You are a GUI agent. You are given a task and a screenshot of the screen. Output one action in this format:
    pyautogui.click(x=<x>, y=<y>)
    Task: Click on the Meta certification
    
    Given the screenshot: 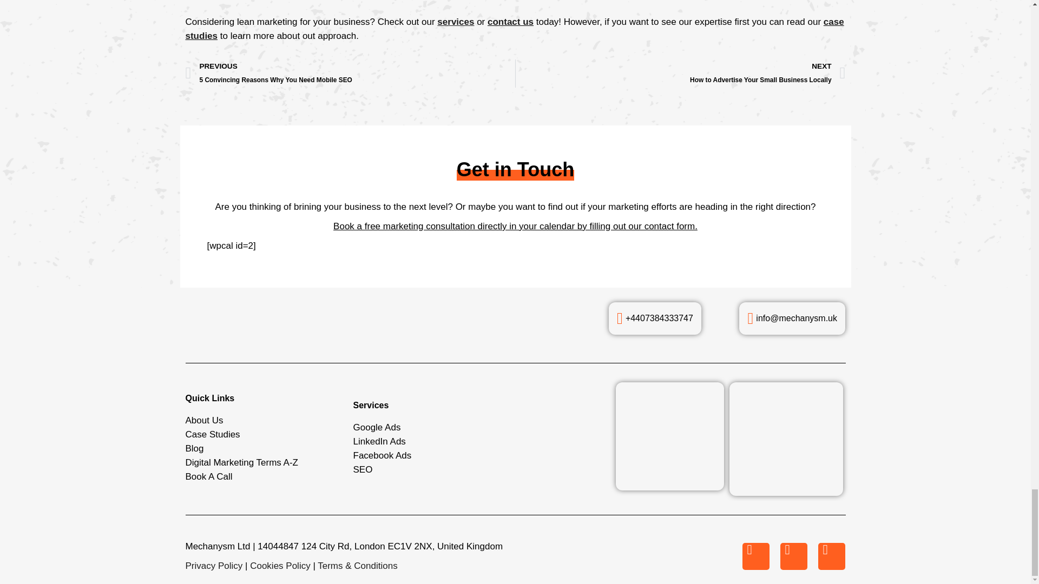 What is the action you would take?
    pyautogui.click(x=670, y=436)
    